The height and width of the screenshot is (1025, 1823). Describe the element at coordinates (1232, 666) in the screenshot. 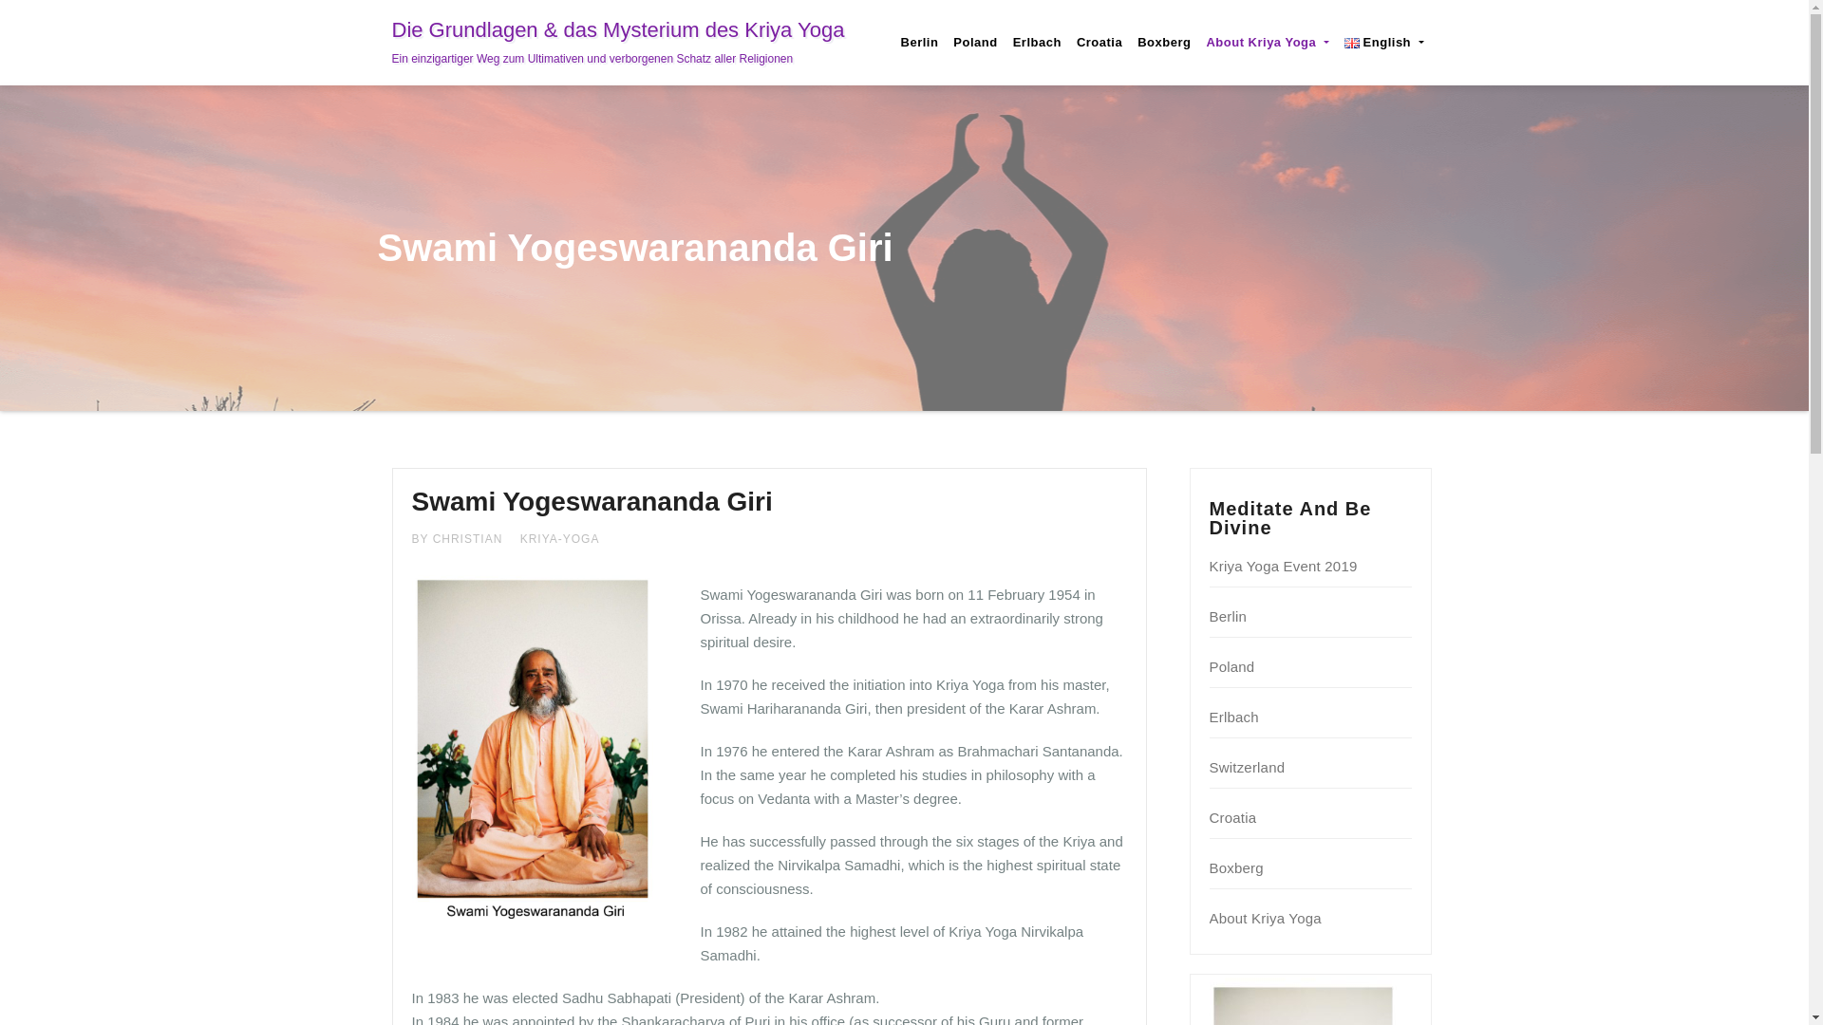

I see `Poland` at that location.